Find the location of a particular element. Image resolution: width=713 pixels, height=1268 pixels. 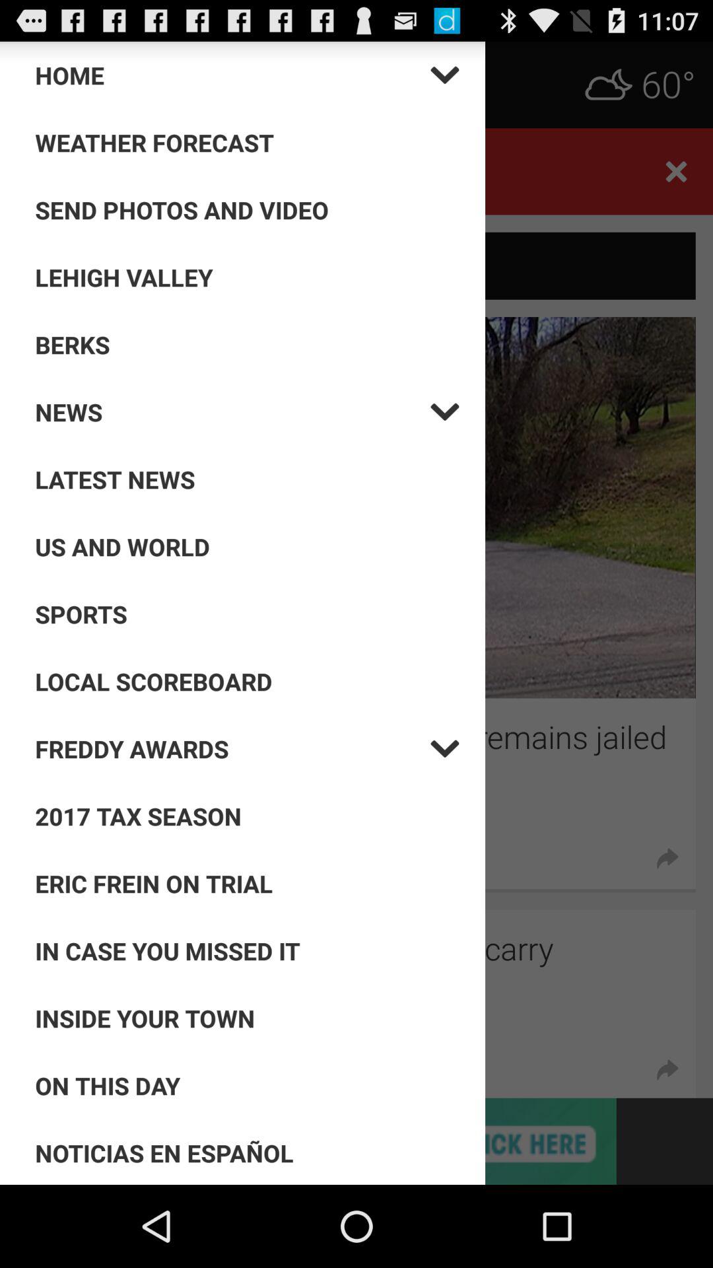

click on the drop down button below berks is located at coordinates (232, 412).